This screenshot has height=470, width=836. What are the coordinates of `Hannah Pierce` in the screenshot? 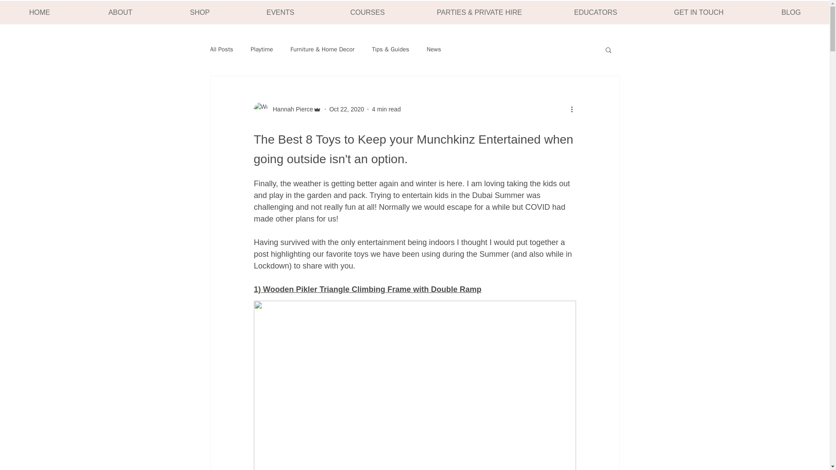 It's located at (287, 109).